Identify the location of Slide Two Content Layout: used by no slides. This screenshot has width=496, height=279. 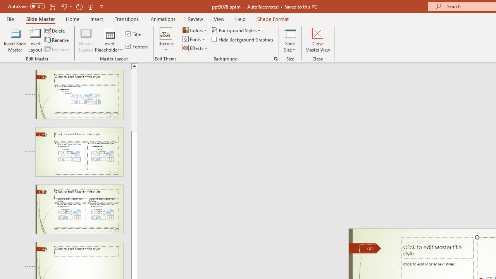
(79, 152).